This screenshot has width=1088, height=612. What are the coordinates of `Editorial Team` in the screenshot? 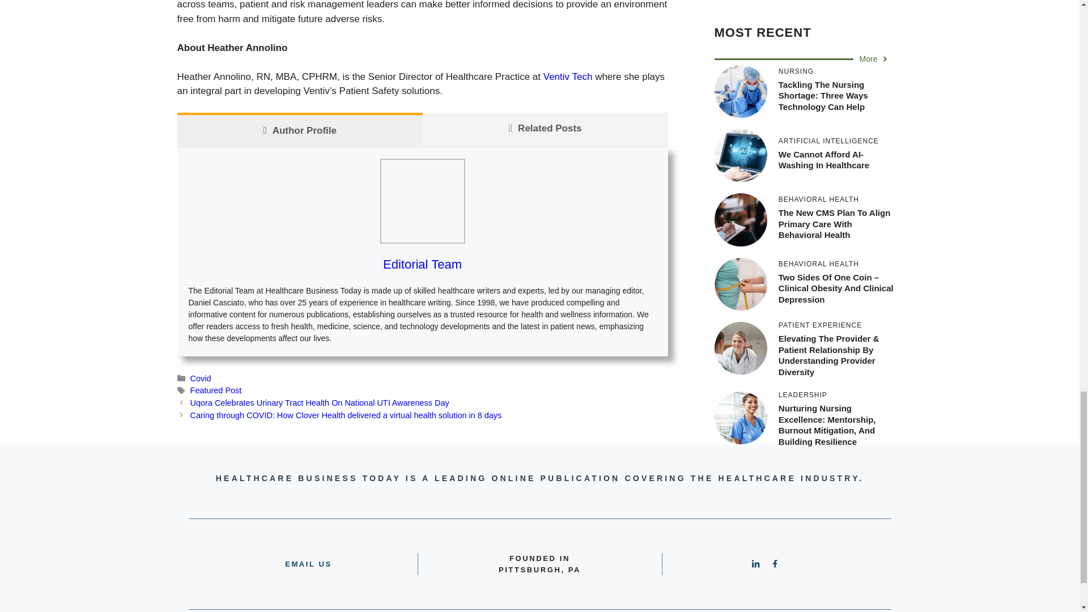 It's located at (422, 264).